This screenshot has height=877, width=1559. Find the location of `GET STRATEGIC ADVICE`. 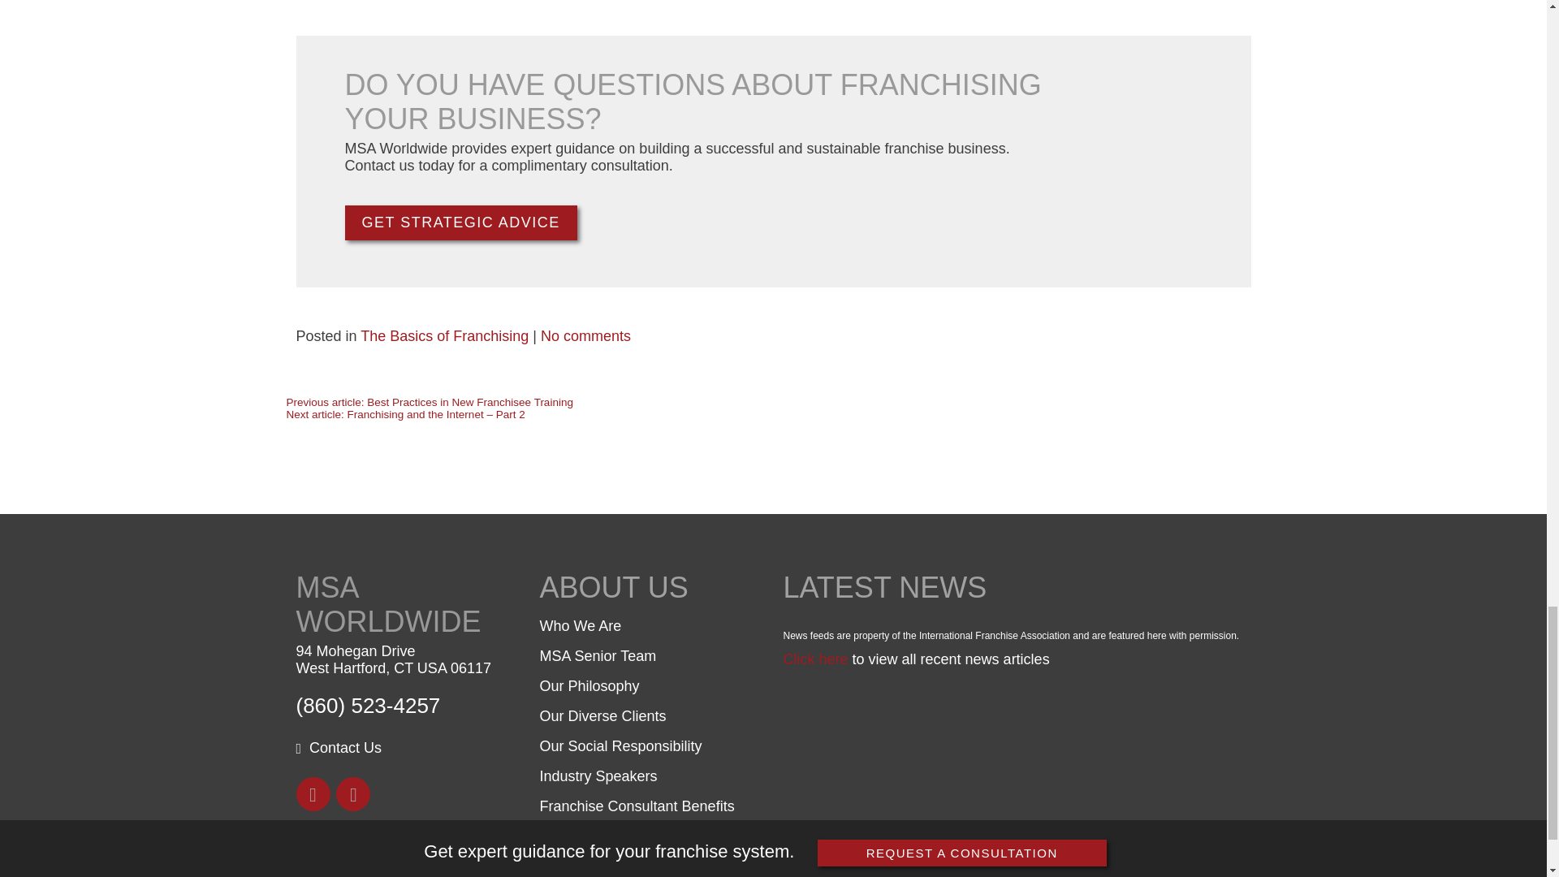

GET STRATEGIC ADVICE is located at coordinates (460, 222).